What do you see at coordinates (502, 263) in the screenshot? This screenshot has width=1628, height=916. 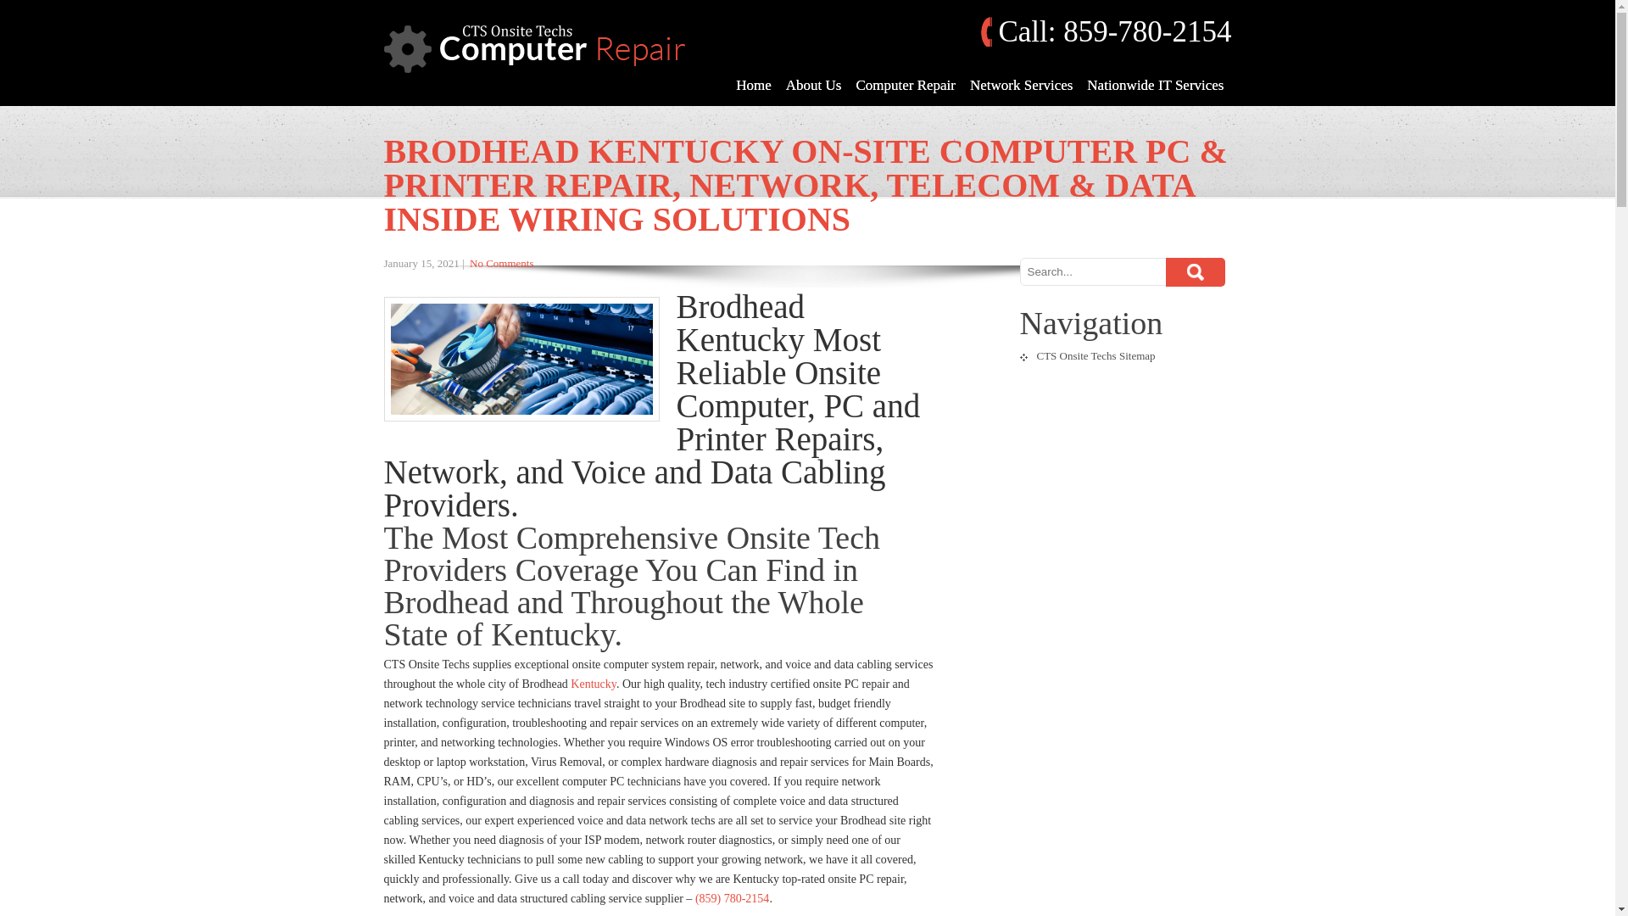 I see `No Comments` at bounding box center [502, 263].